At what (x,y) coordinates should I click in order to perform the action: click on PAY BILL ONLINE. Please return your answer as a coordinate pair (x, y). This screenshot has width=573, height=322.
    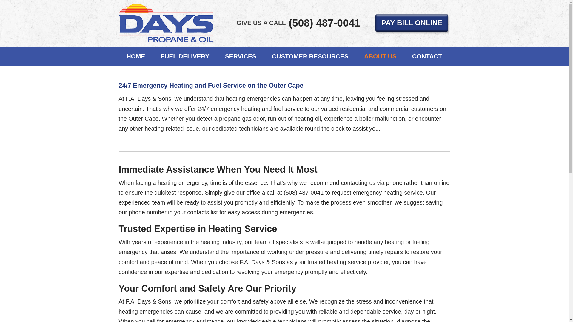
    Looking at the image, I should click on (412, 23).